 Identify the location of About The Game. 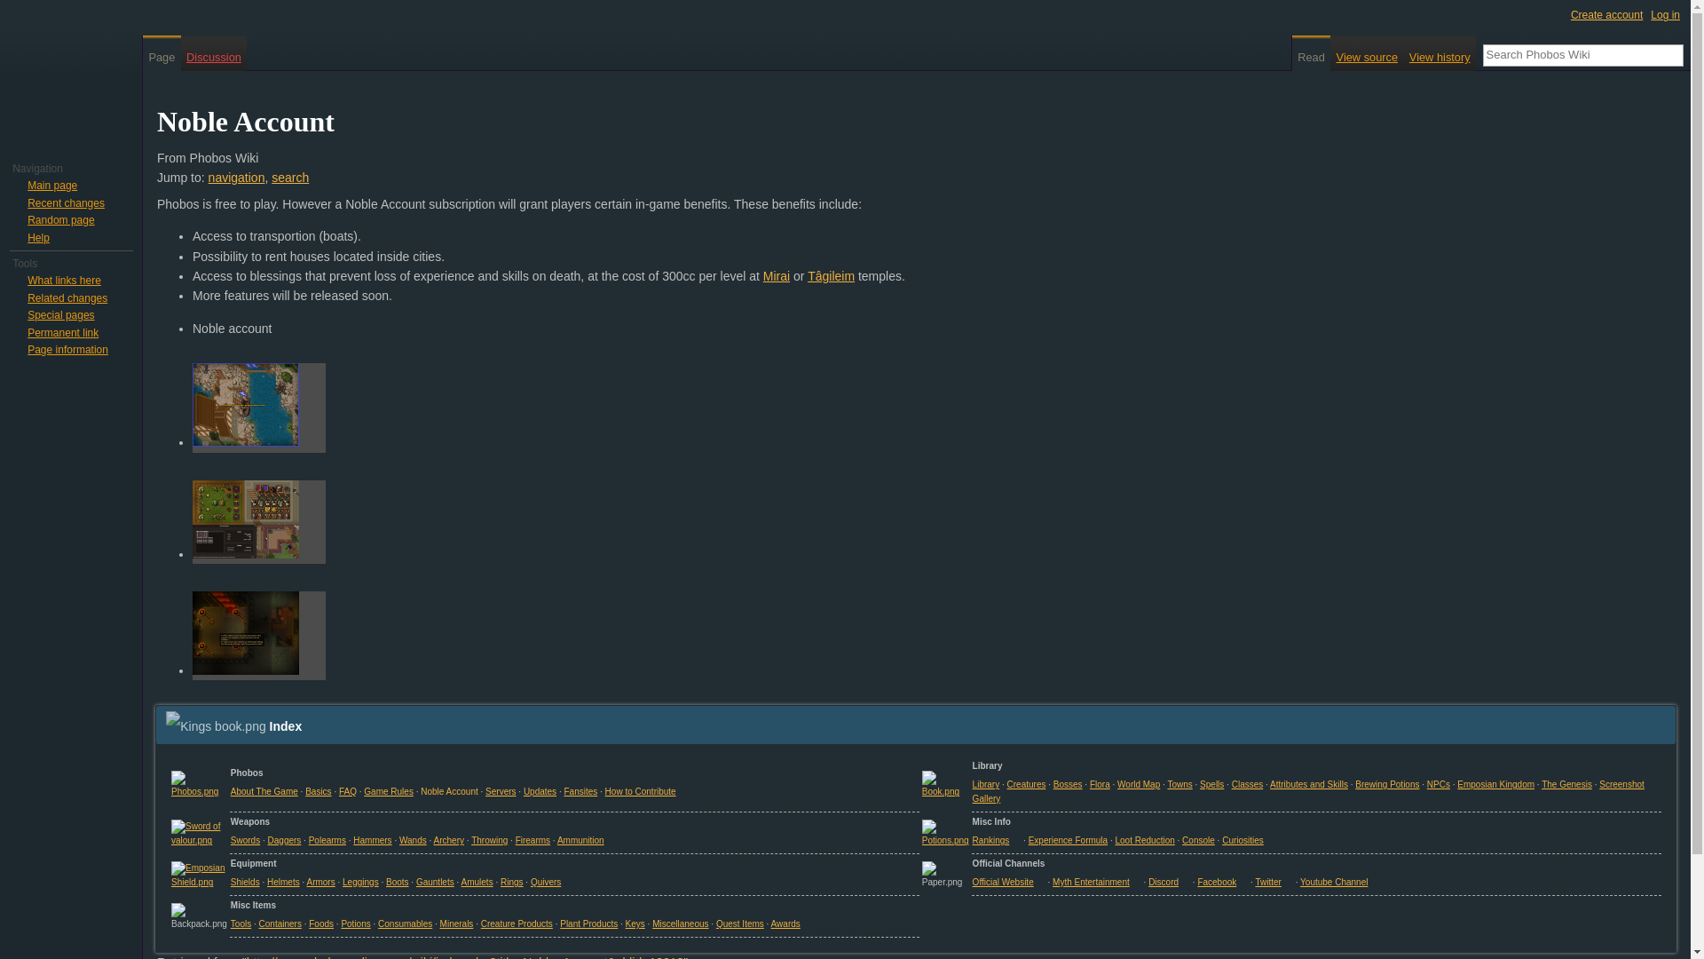
(264, 791).